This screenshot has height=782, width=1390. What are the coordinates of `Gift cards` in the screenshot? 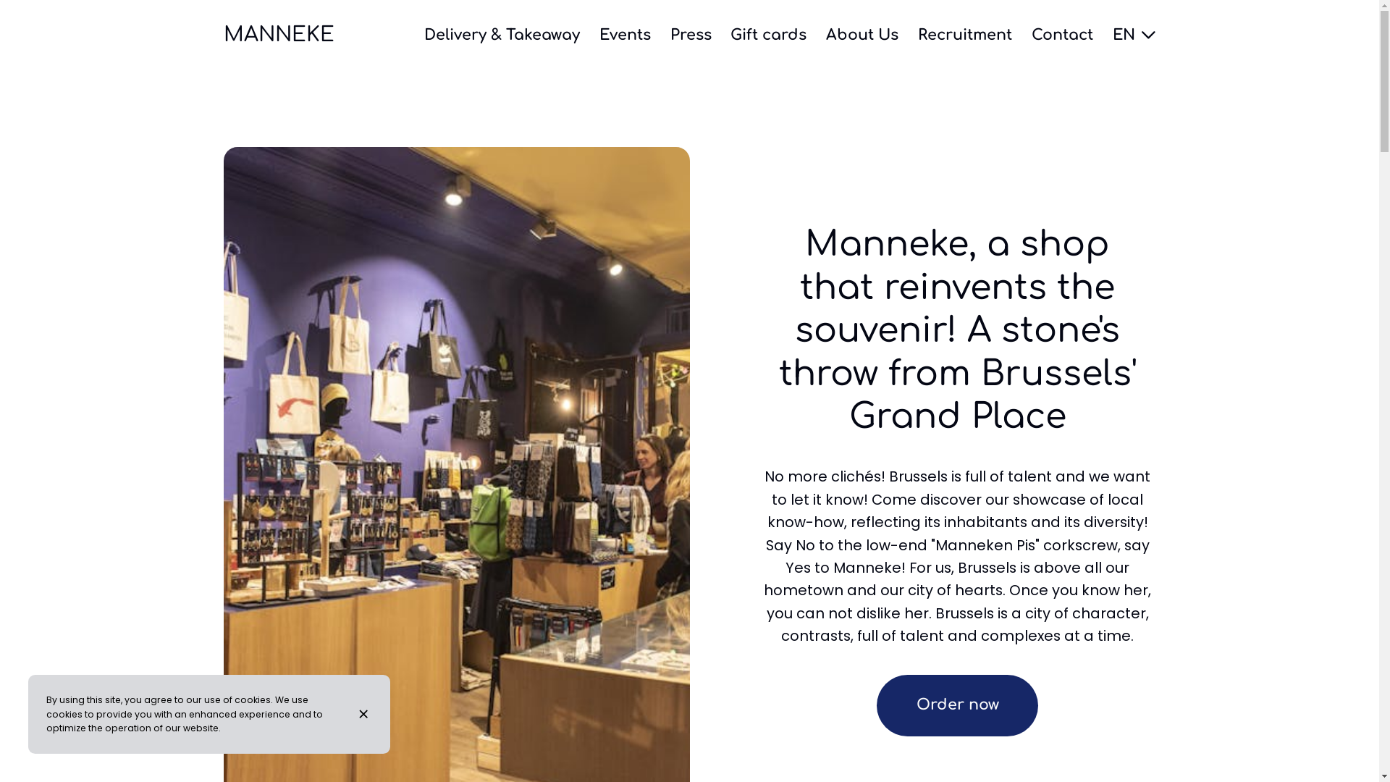 It's located at (769, 35).